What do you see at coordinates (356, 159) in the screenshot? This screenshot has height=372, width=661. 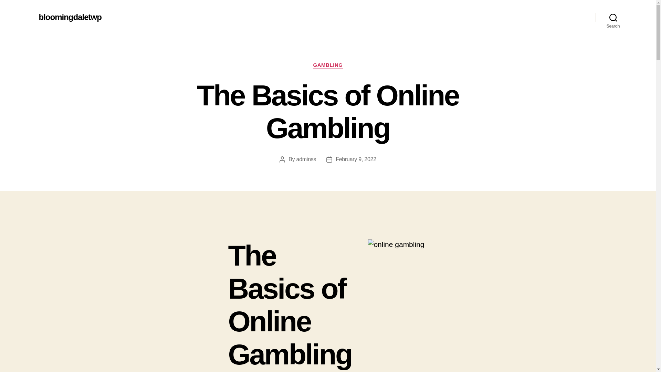 I see `February 9, 2022` at bounding box center [356, 159].